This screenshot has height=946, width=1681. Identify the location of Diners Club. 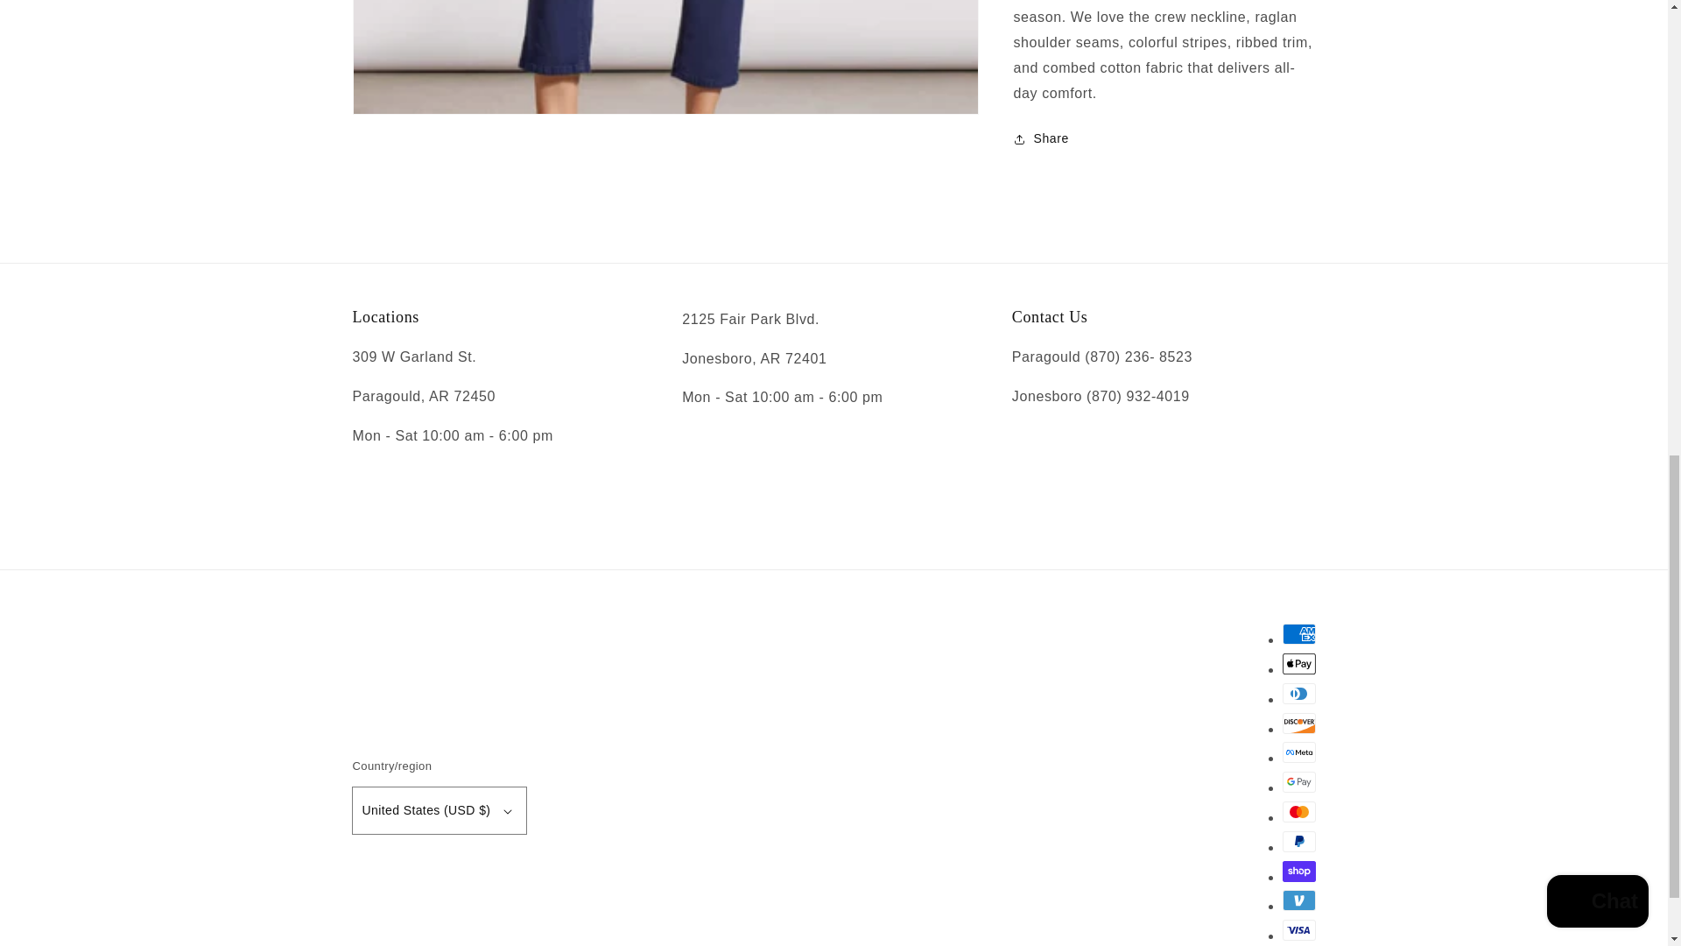
(1298, 693).